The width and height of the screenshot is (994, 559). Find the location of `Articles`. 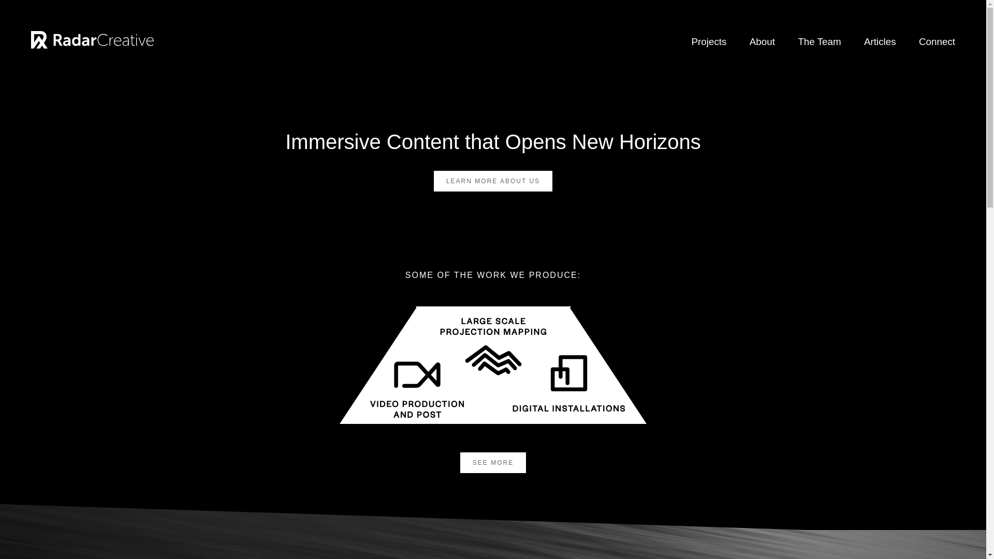

Articles is located at coordinates (880, 41).